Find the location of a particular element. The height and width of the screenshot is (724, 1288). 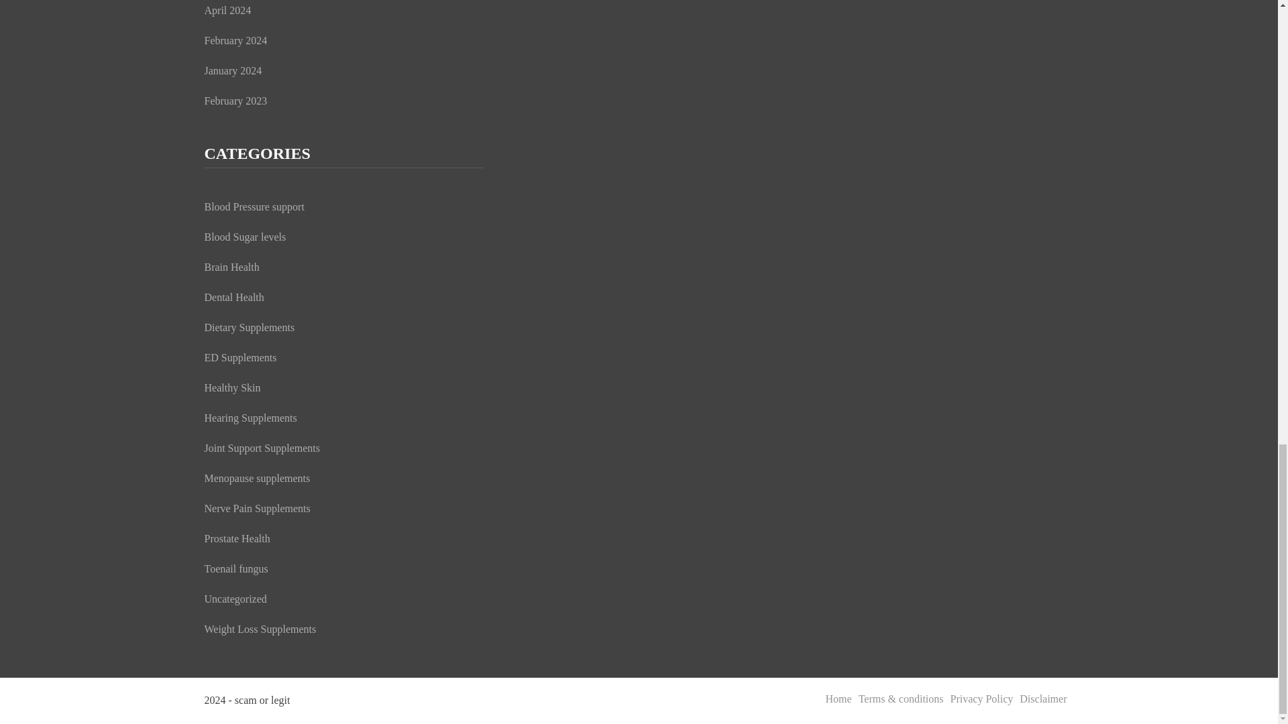

Hearing Supplements is located at coordinates (250, 417).